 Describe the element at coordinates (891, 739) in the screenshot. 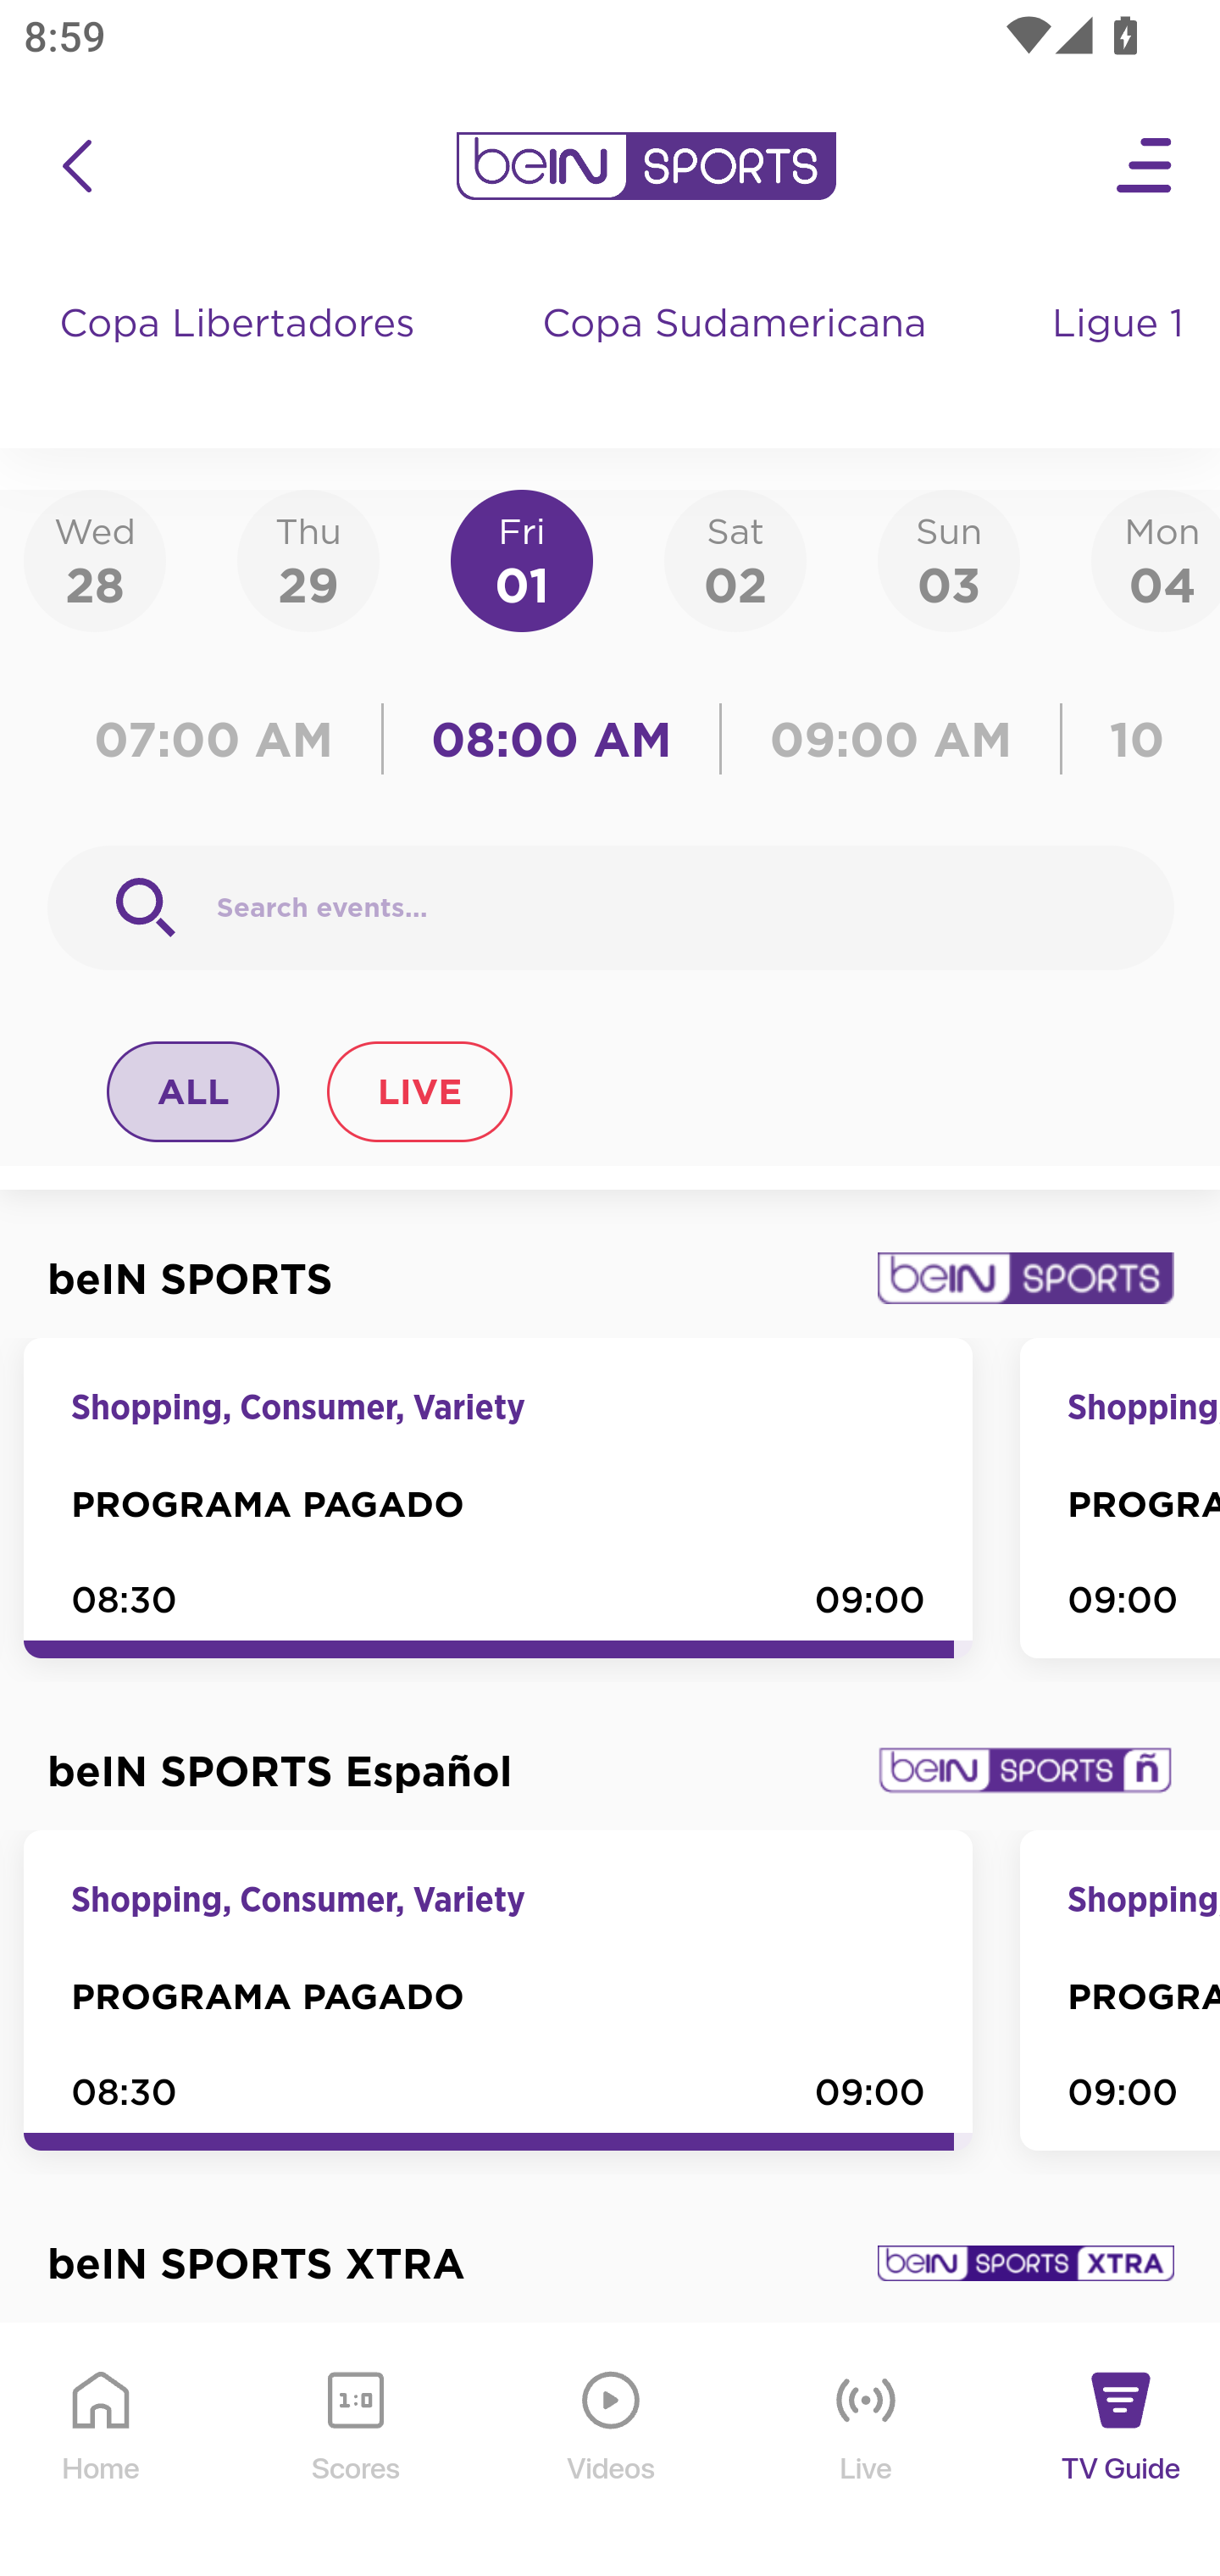

I see `09:00 AM` at that location.